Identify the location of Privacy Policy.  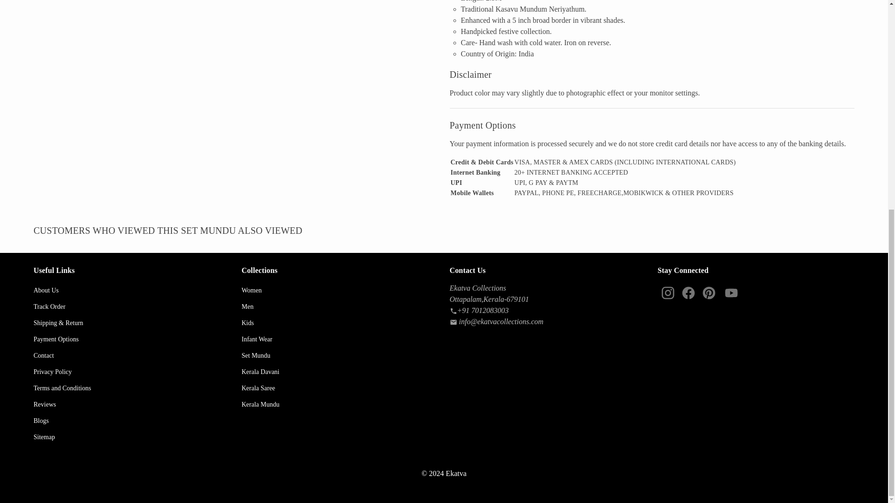
(131, 372).